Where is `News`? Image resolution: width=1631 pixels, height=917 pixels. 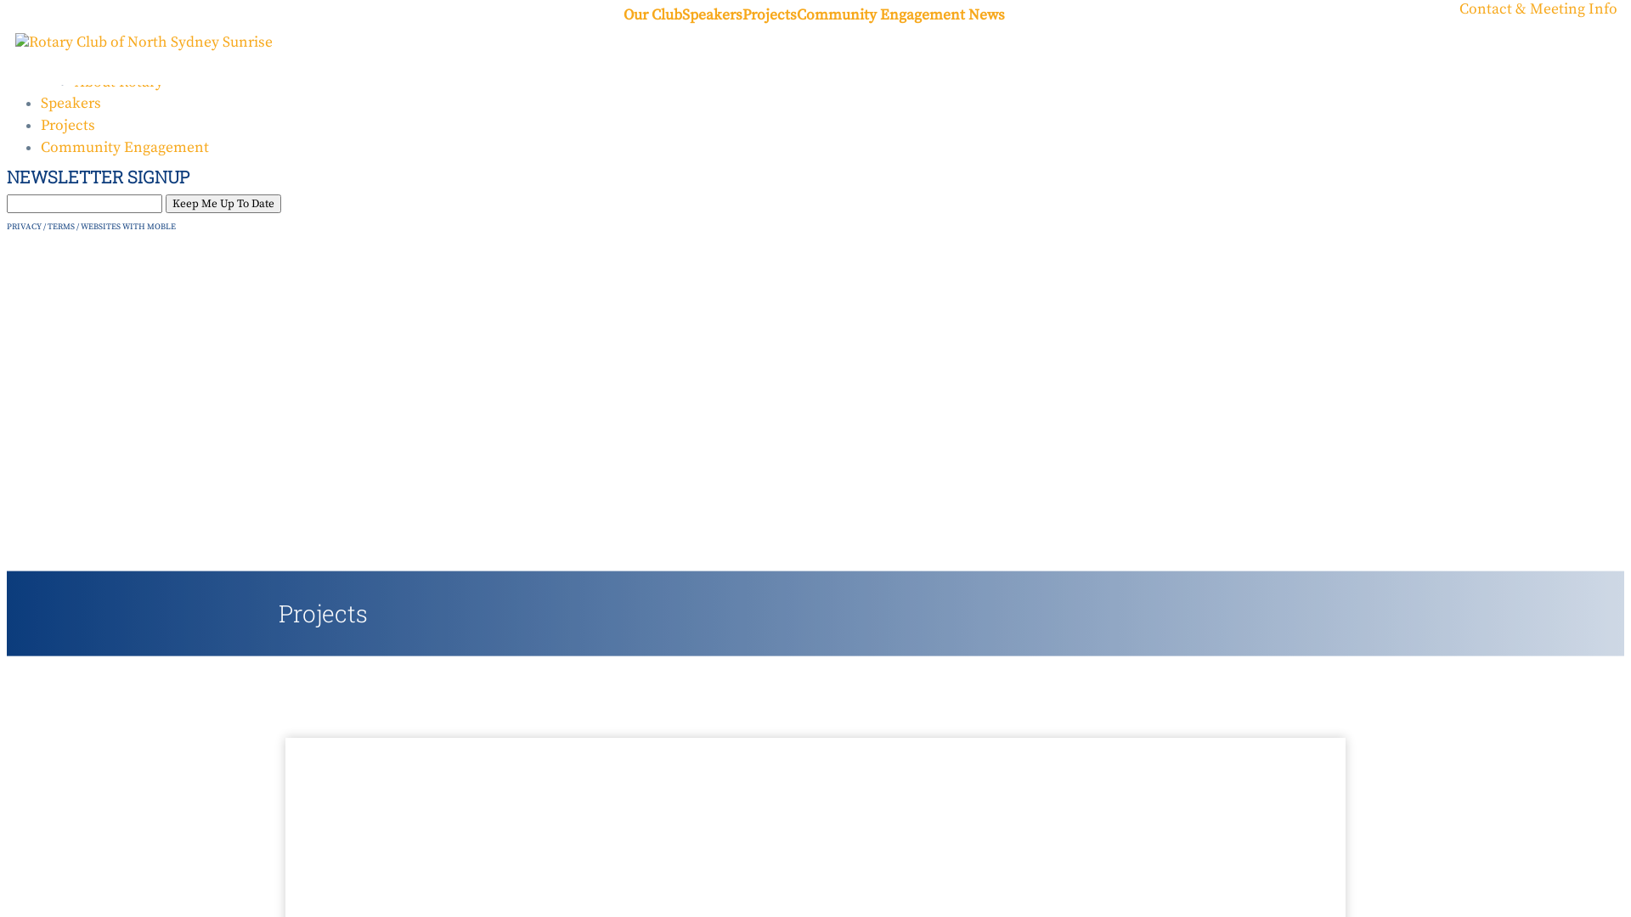 News is located at coordinates (93, 60).